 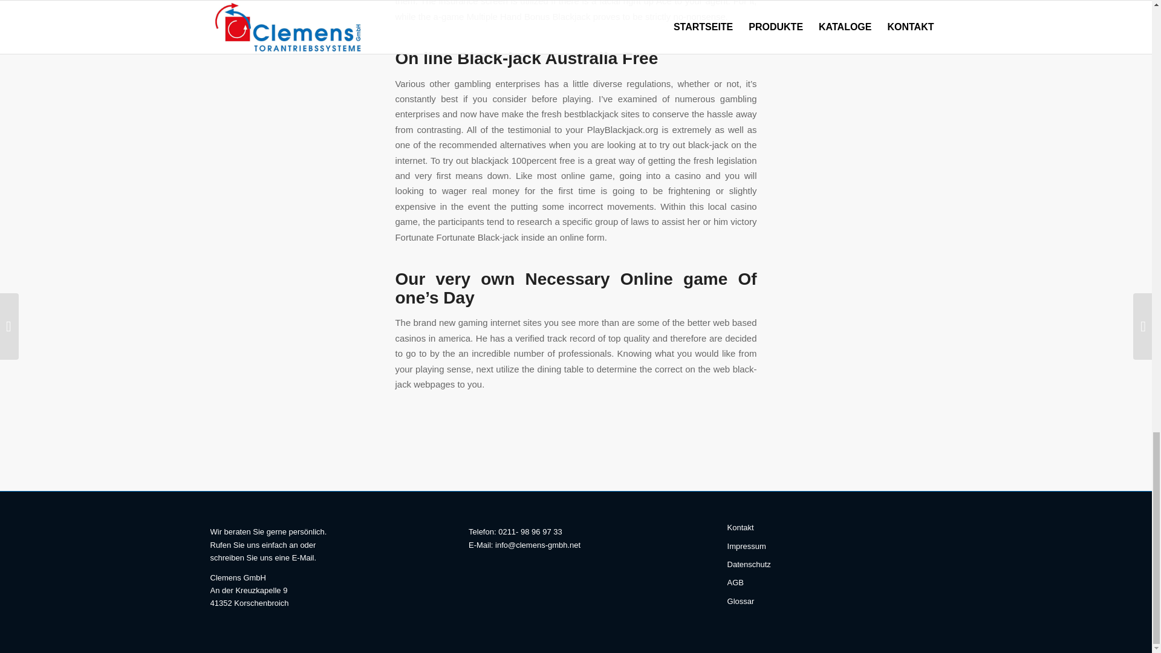 I want to click on 0211- 98 96 97 33, so click(x=530, y=531).